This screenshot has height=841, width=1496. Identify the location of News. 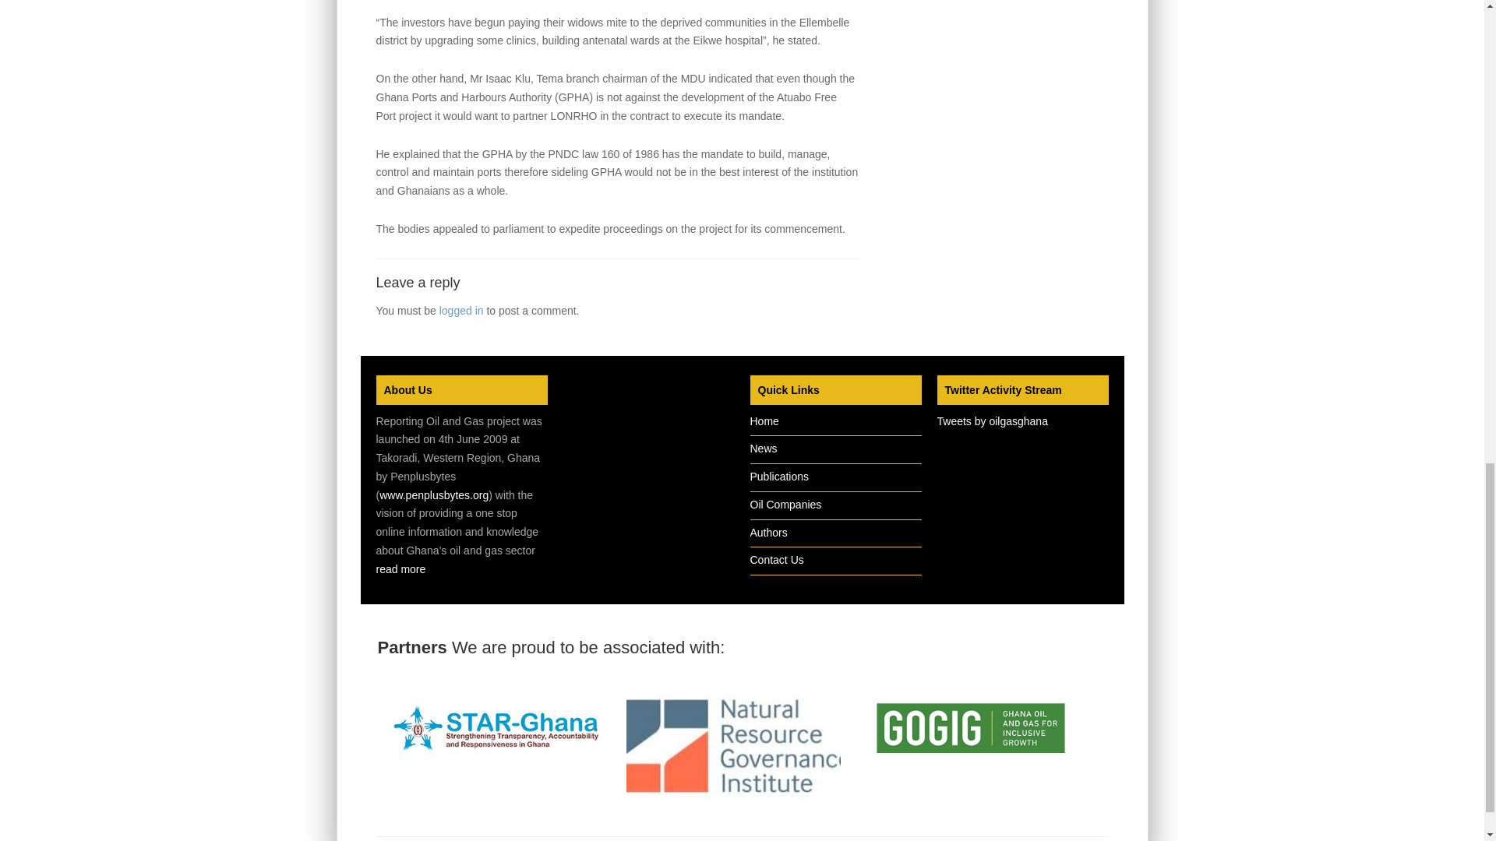
(762, 449).